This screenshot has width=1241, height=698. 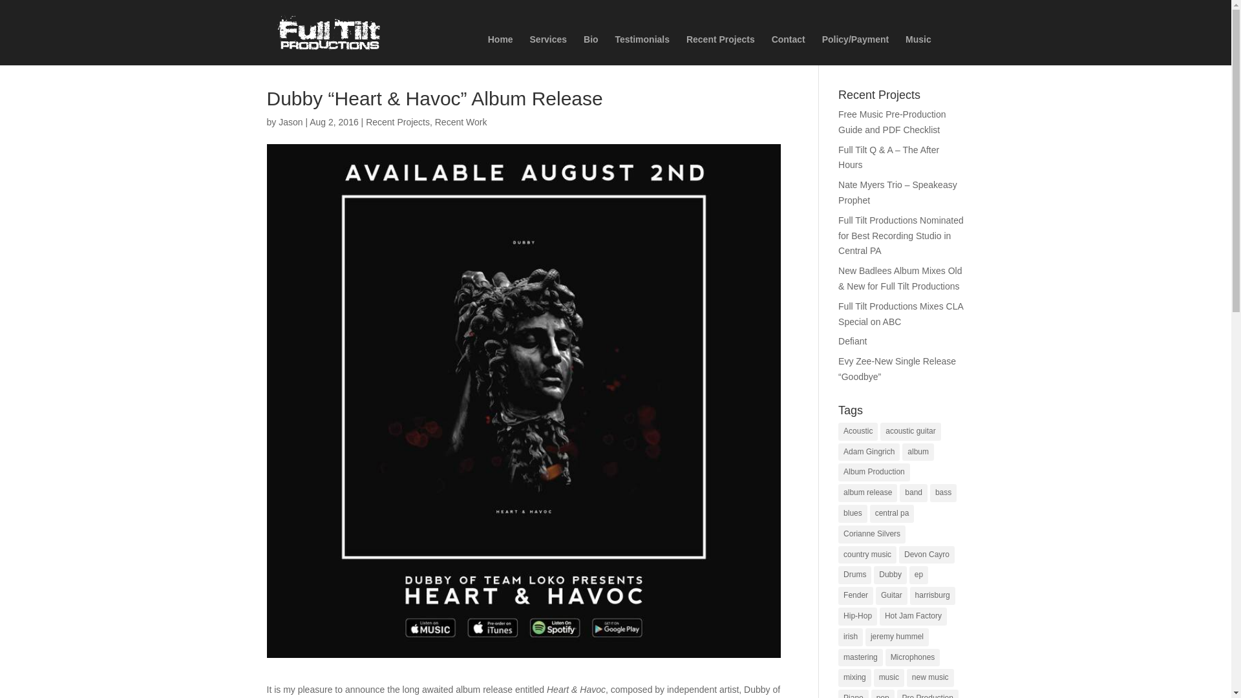 I want to click on Contact, so click(x=789, y=50).